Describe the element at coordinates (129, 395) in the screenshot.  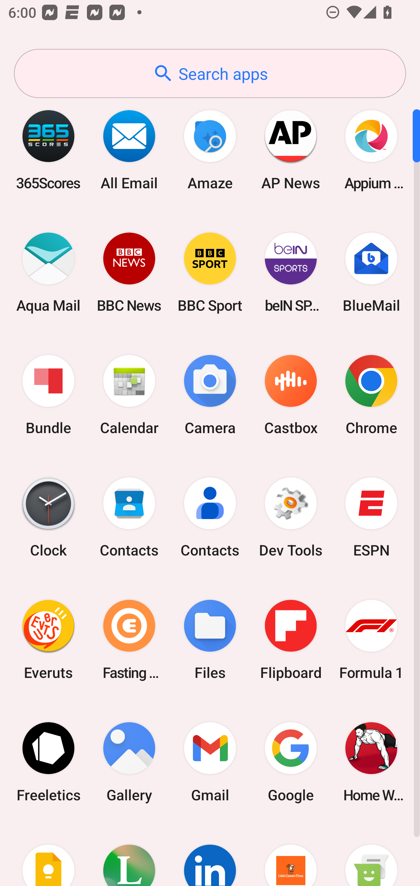
I see `Calendar` at that location.